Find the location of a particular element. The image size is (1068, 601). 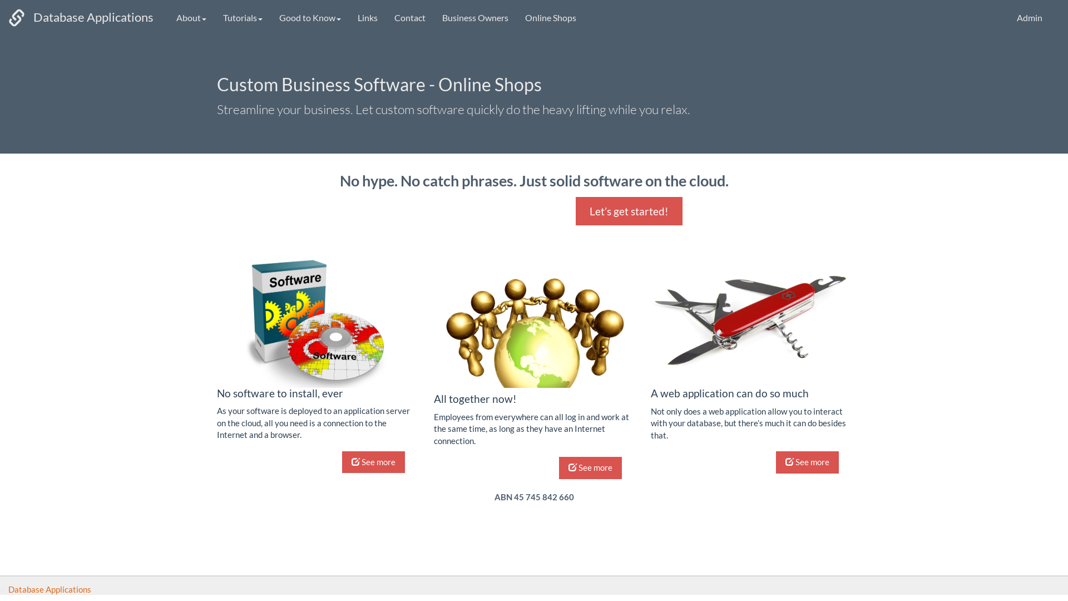

Database Applications is located at coordinates (50, 589).